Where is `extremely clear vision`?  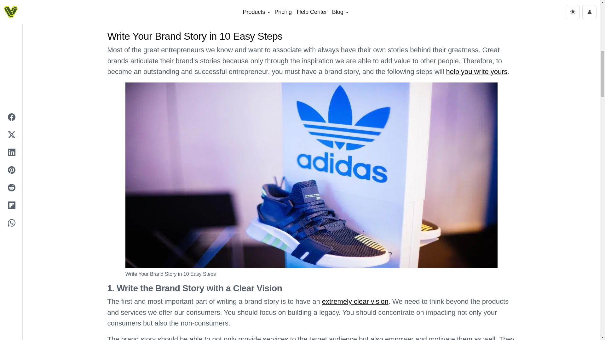
extremely clear vision is located at coordinates (355, 301).